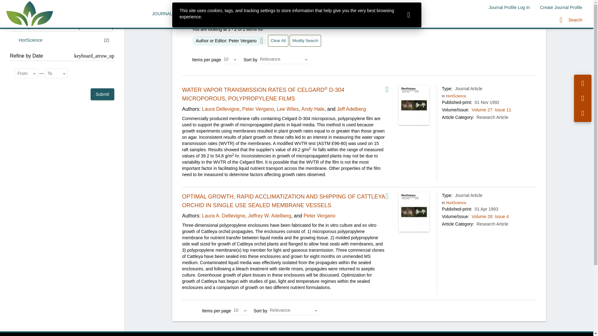 The height and width of the screenshot is (336, 598). I want to click on Create Journal Profile, so click(561, 7).